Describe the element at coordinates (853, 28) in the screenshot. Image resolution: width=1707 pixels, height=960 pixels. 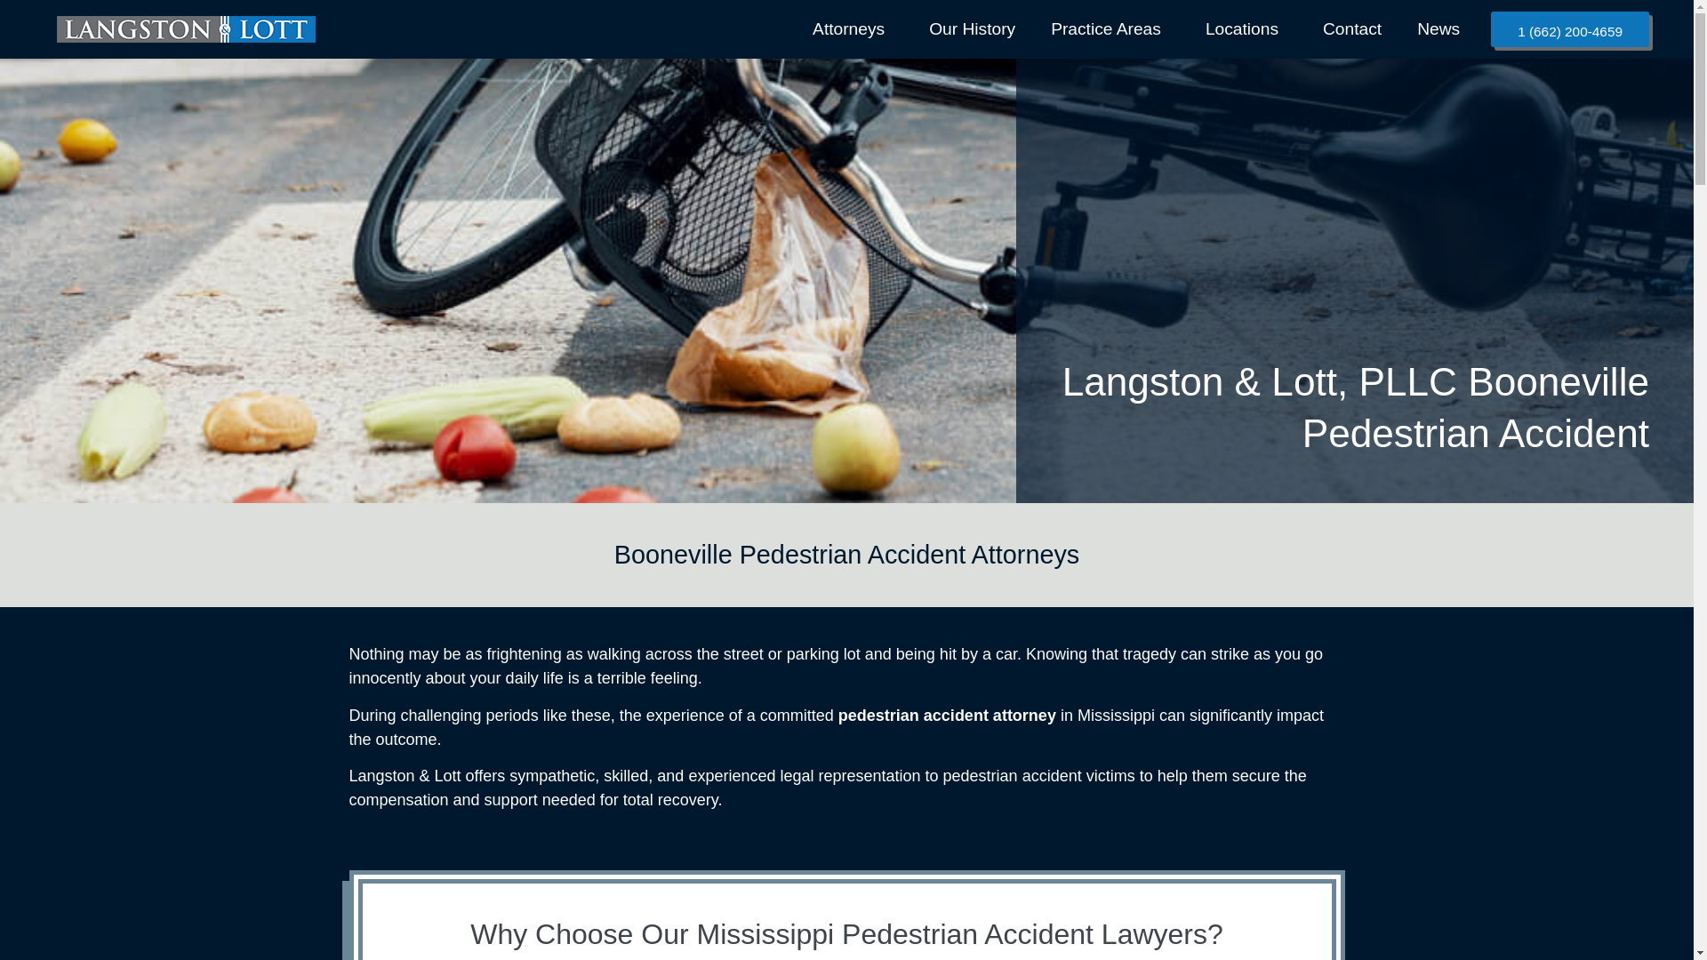
I see `Attorneys` at that location.